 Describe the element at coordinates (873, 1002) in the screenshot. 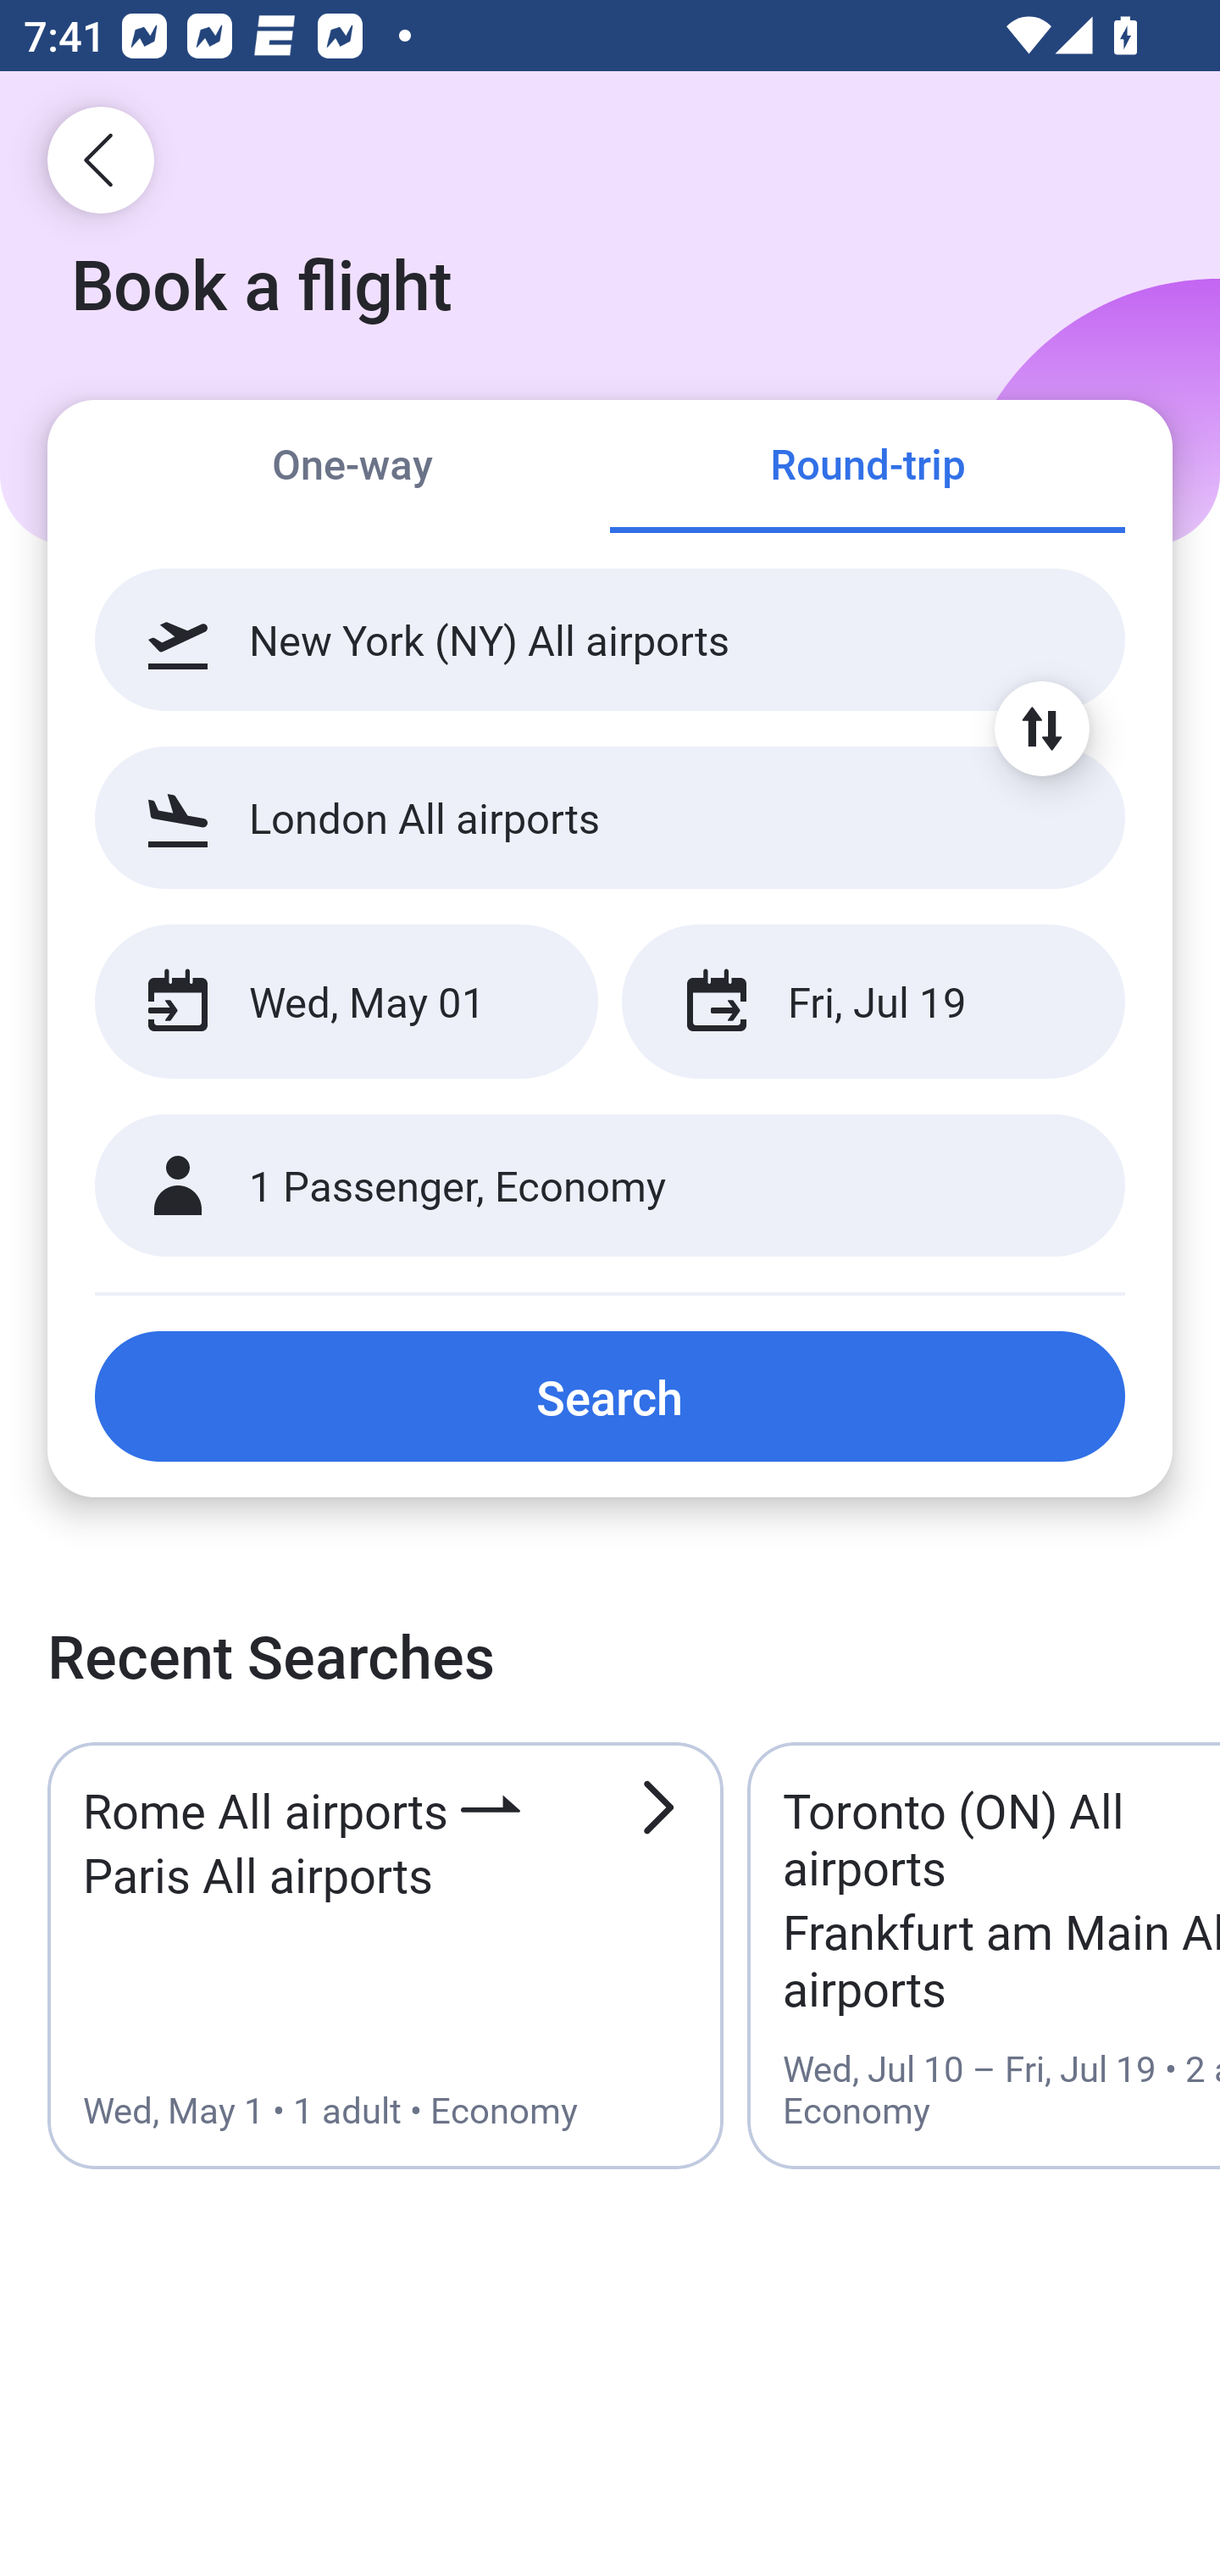

I see `Fri, Jul 19` at that location.